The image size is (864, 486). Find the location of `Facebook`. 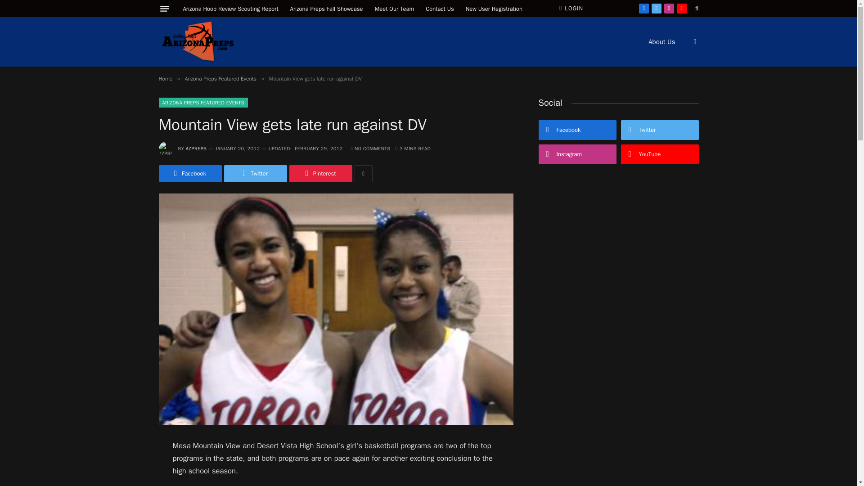

Facebook is located at coordinates (189, 174).